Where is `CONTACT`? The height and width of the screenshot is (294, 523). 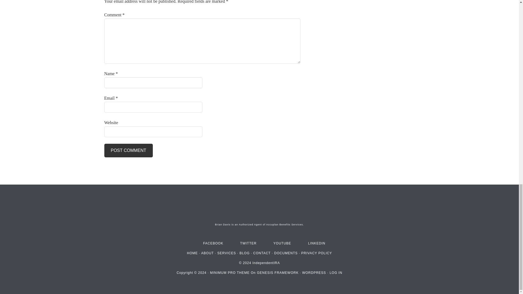 CONTACT is located at coordinates (262, 253).